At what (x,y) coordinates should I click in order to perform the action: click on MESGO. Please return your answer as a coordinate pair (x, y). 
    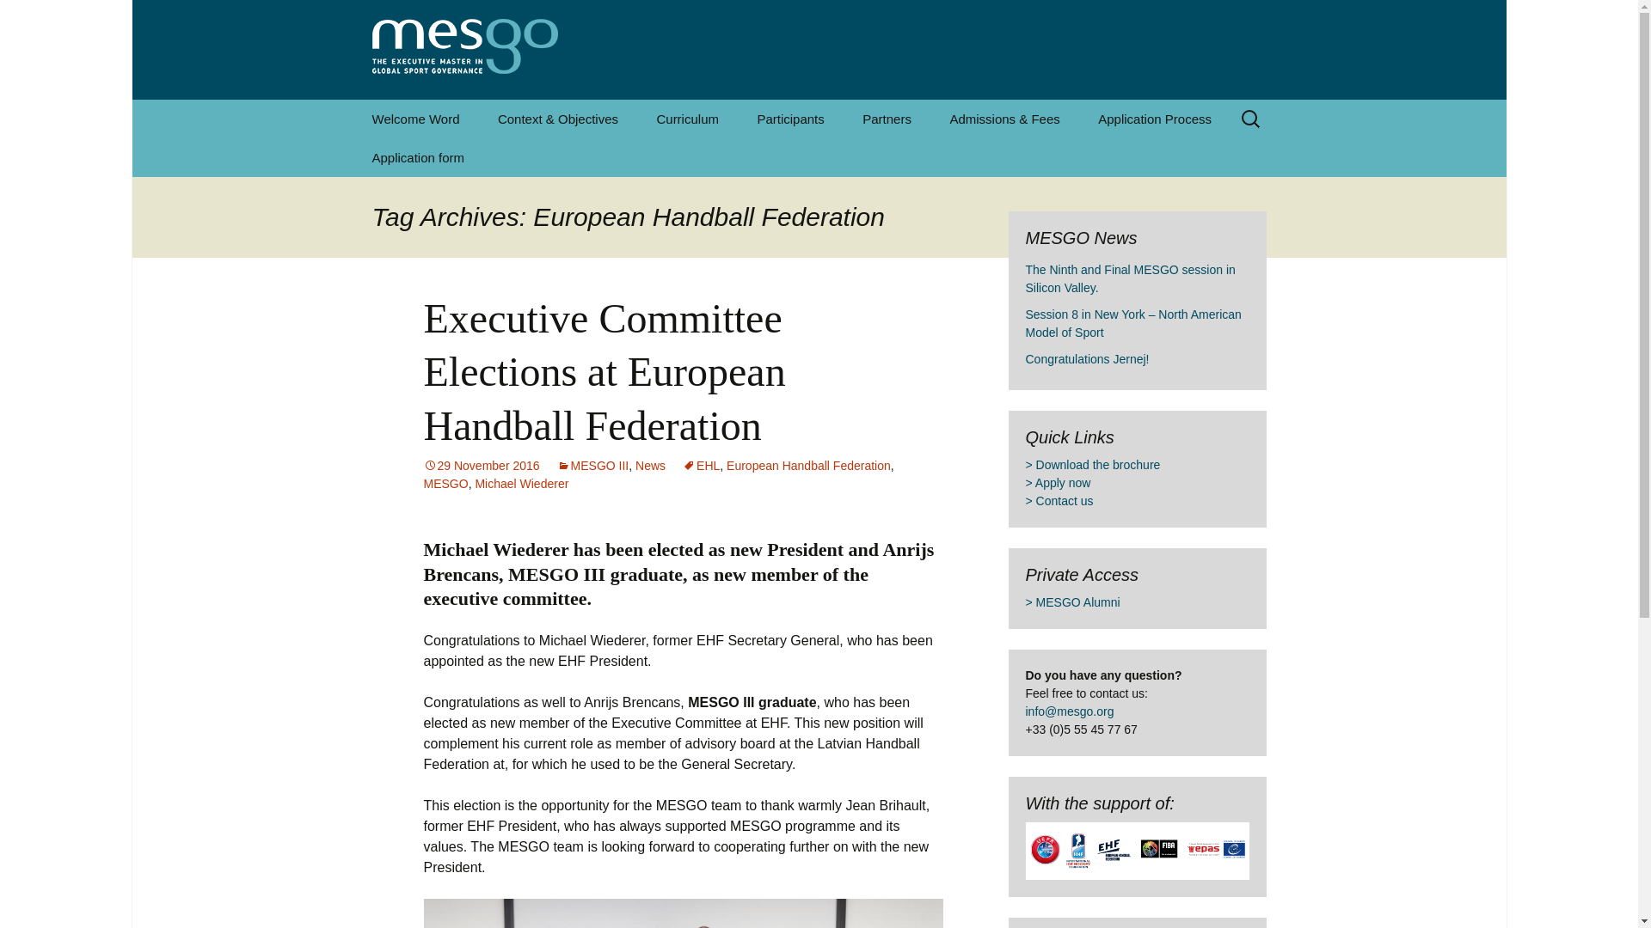
    Looking at the image, I should click on (819, 50).